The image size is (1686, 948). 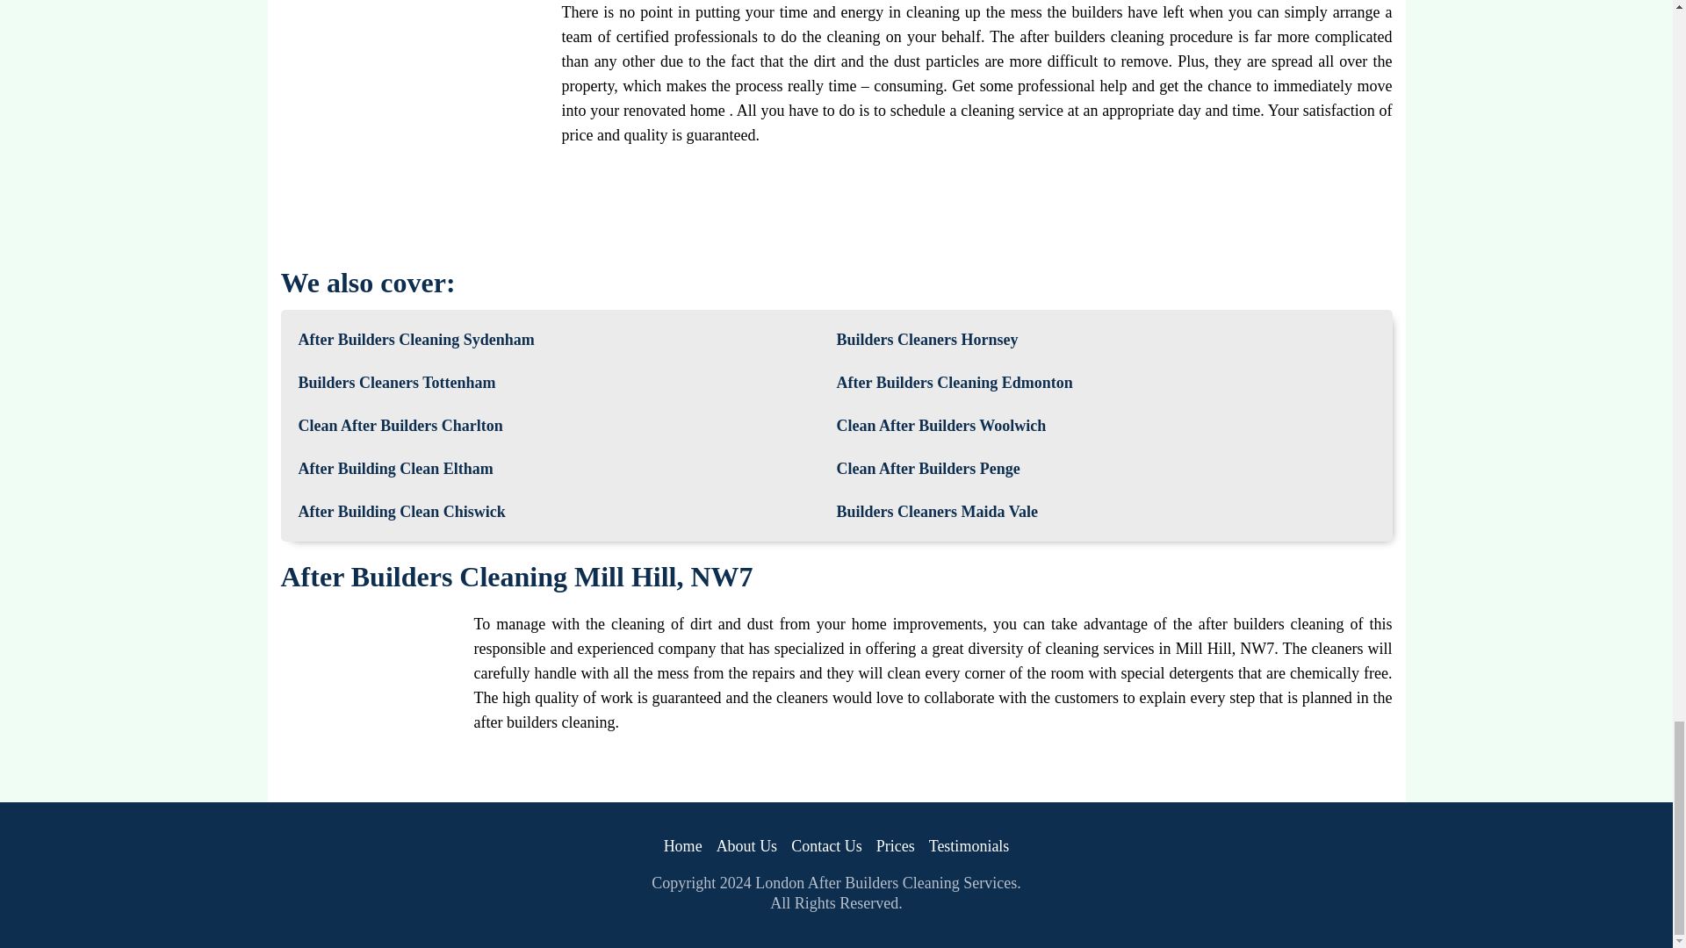 I want to click on After Builders Cleaning Sydenham, so click(x=416, y=339).